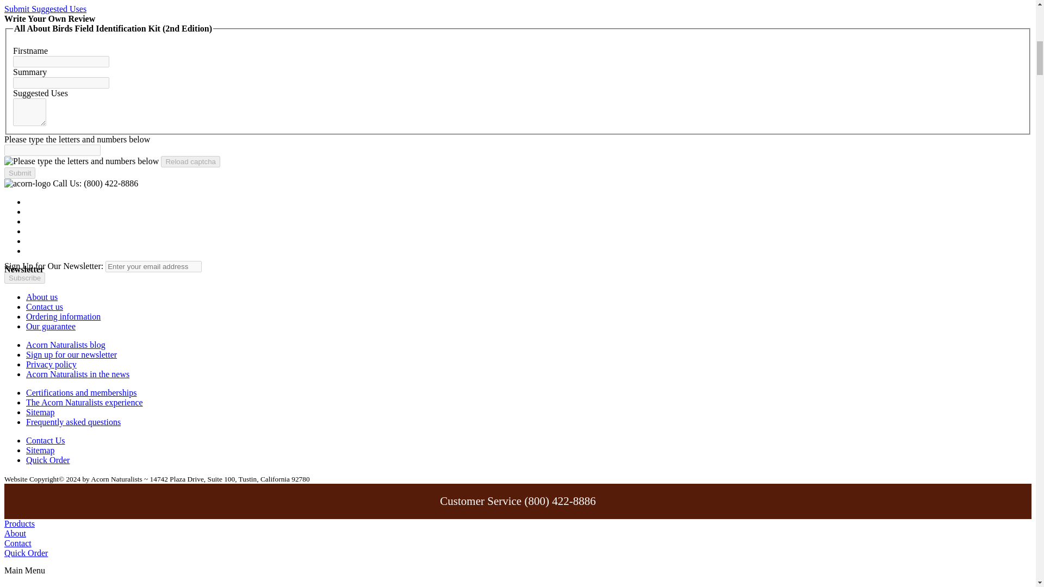 Image resolution: width=1044 pixels, height=587 pixels. Describe the element at coordinates (63, 316) in the screenshot. I see `Ordering information` at that location.